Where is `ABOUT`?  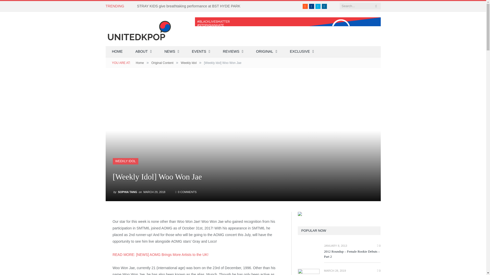 ABOUT is located at coordinates (144, 52).